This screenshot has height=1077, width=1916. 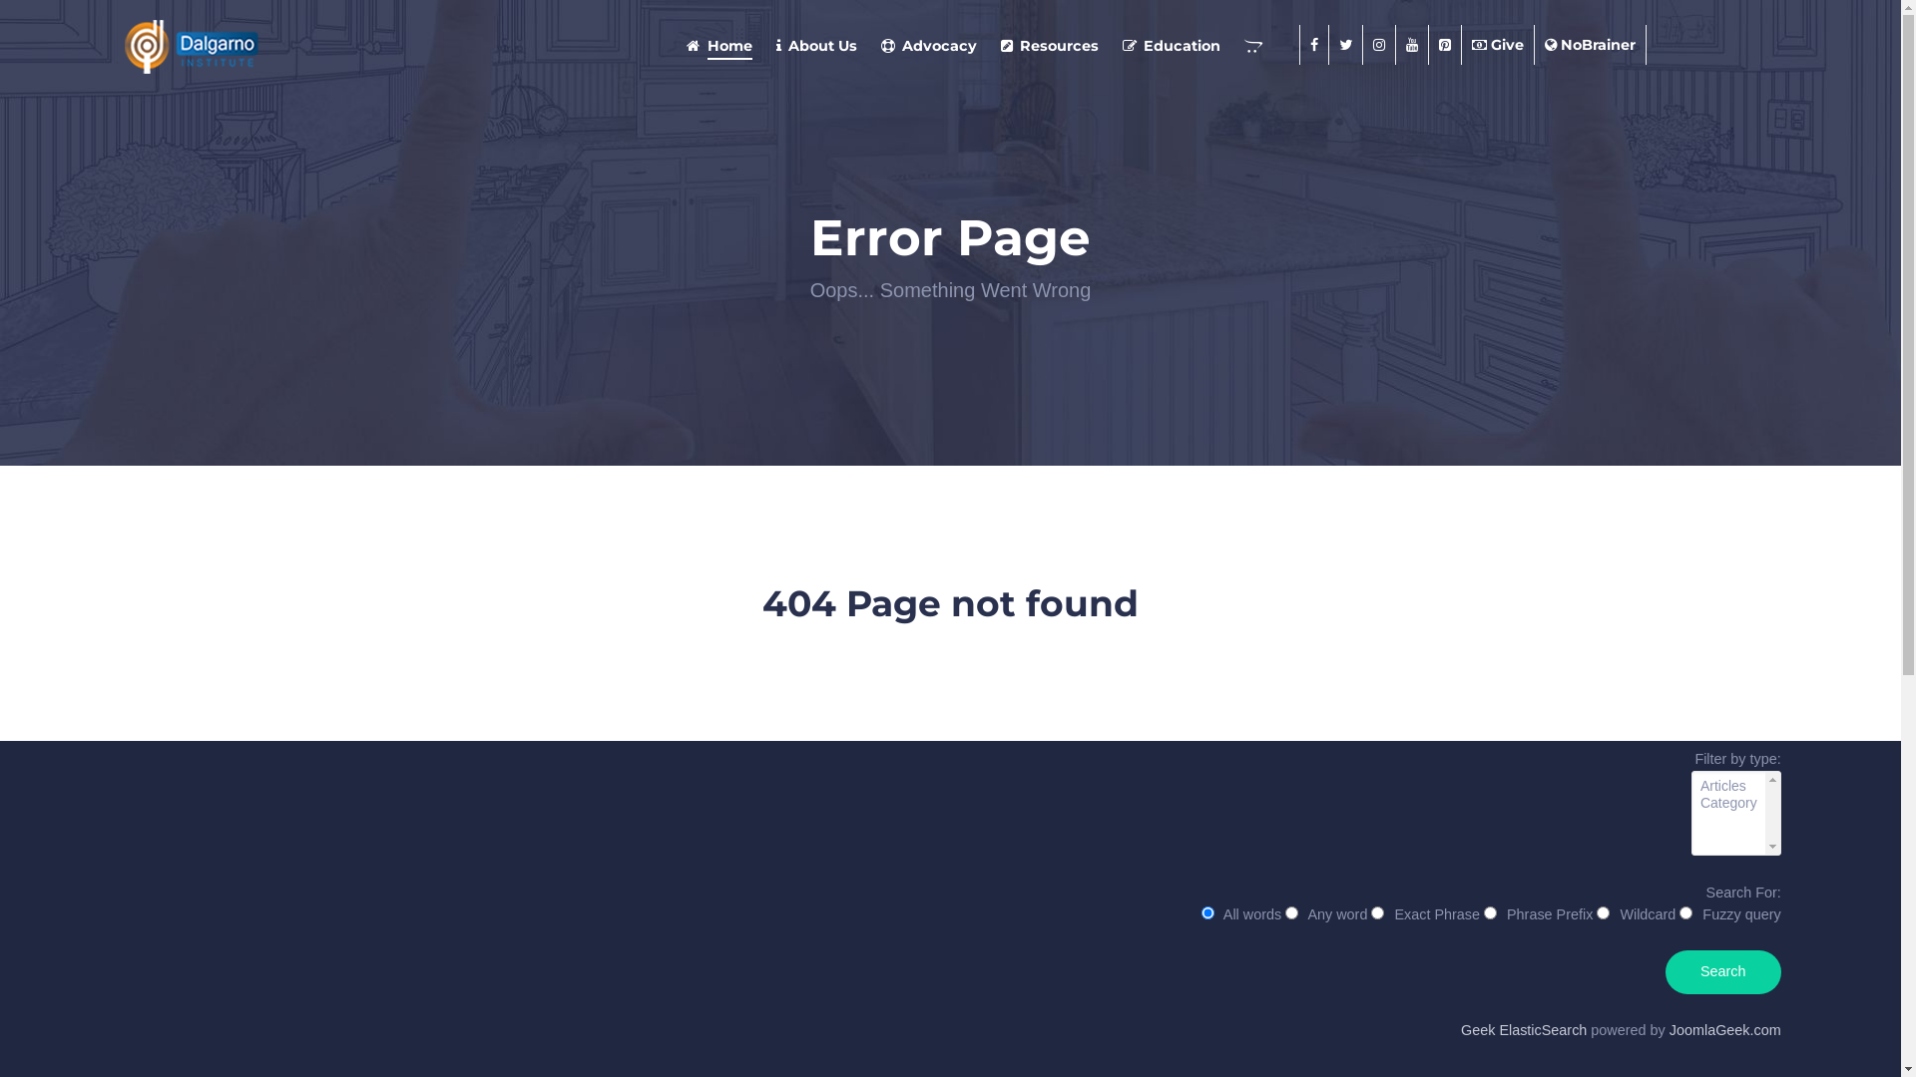 I want to click on Dalgarno Institute, so click(x=293, y=45).